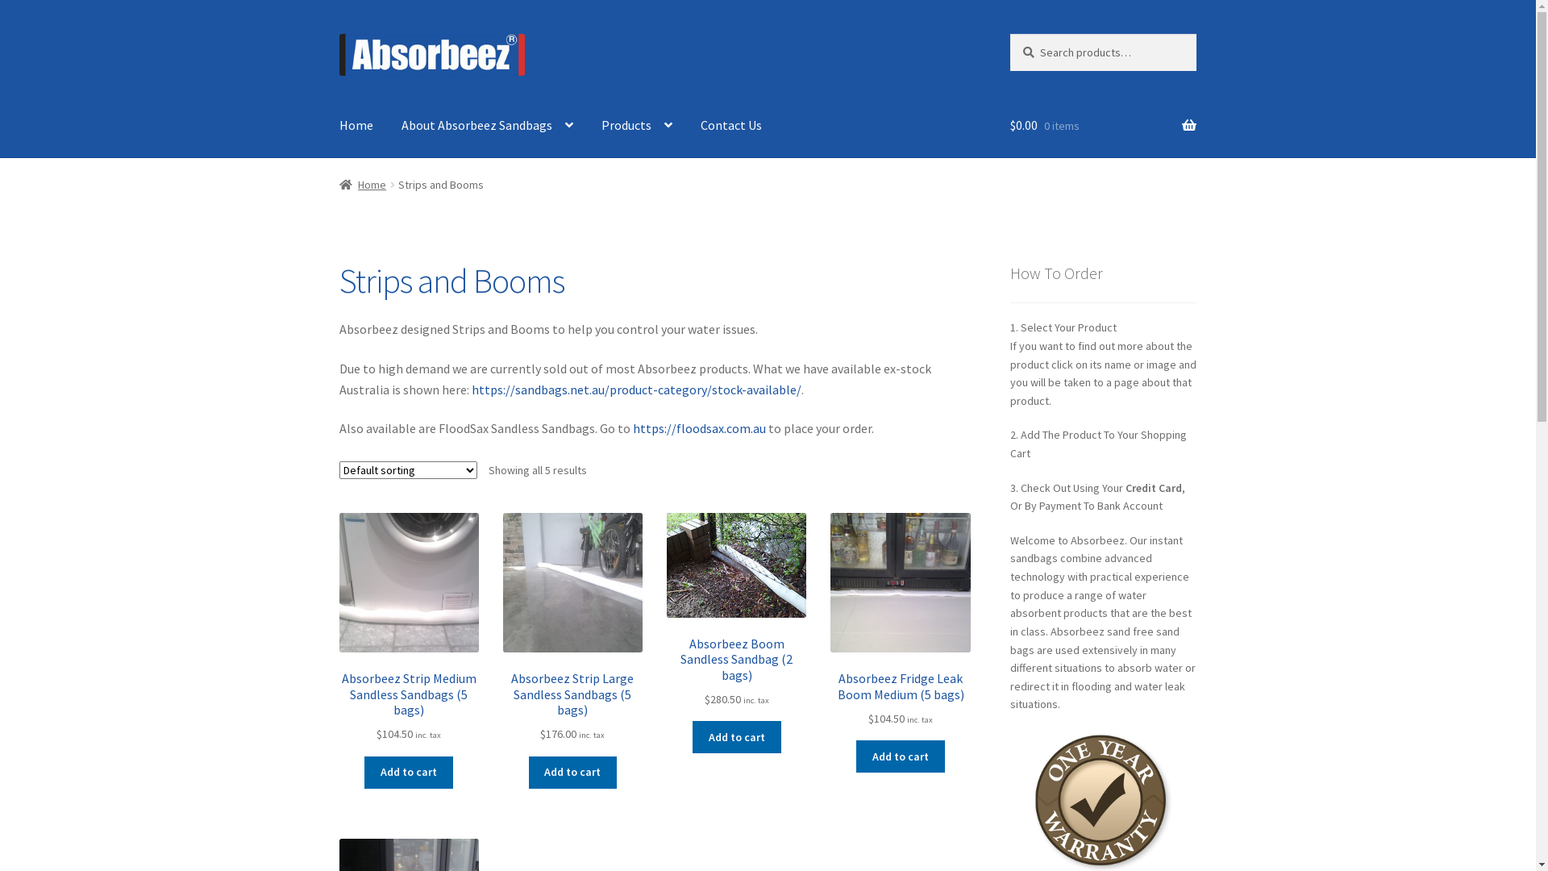 Image resolution: width=1548 pixels, height=871 pixels. What do you see at coordinates (637, 126) in the screenshot?
I see `Products` at bounding box center [637, 126].